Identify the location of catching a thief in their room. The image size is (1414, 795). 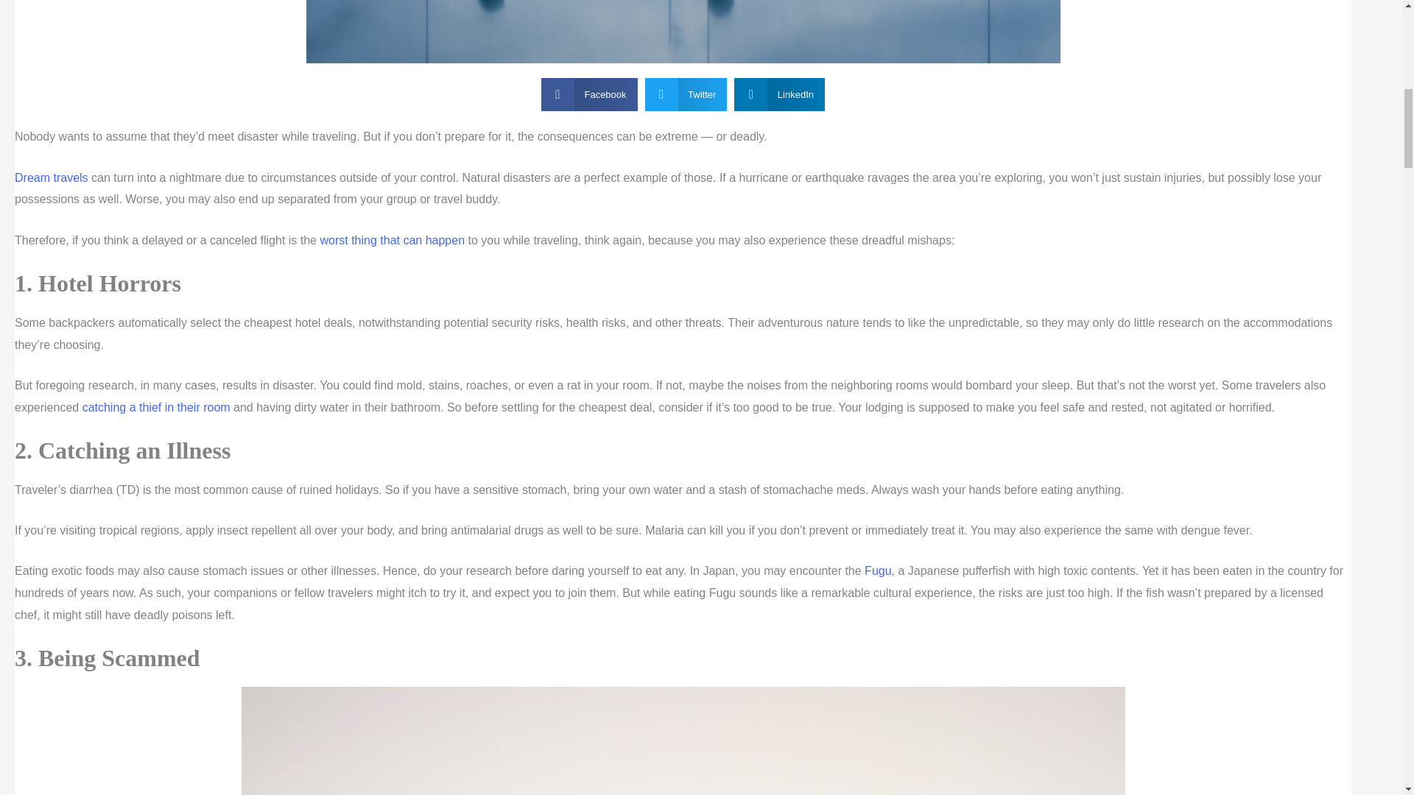
(156, 407).